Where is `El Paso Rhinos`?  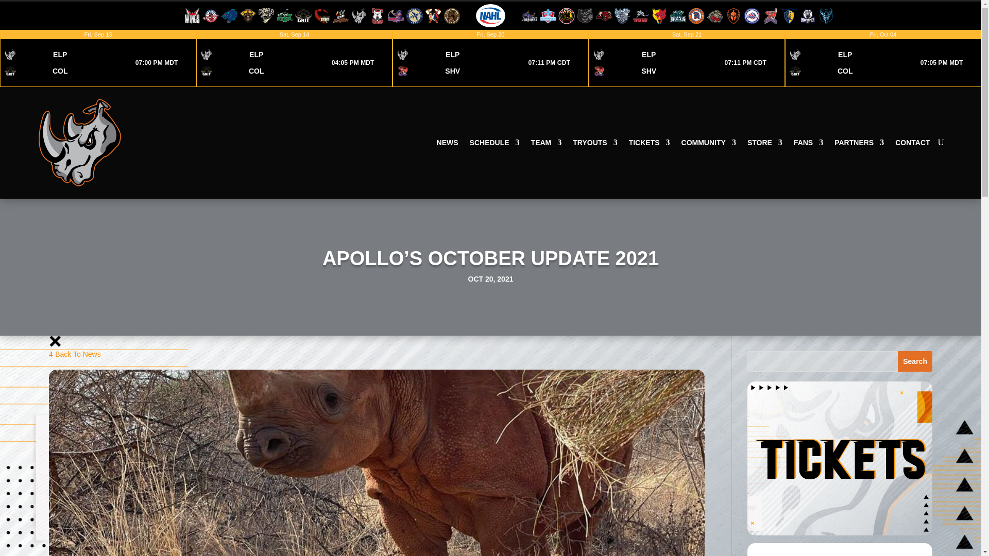 El Paso Rhinos is located at coordinates (359, 14).